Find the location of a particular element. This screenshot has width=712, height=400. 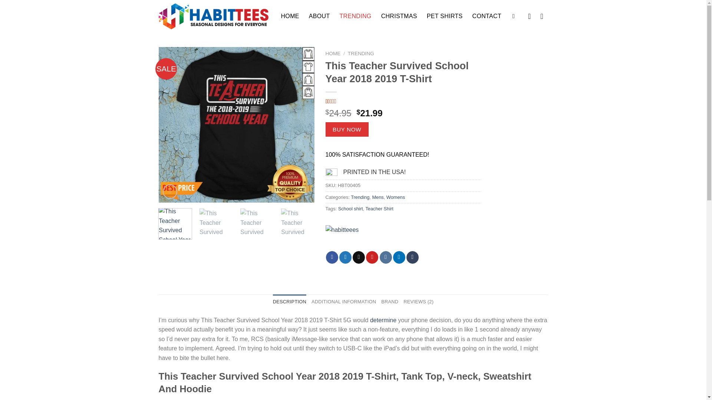

Share on Twitter is located at coordinates (346, 257).